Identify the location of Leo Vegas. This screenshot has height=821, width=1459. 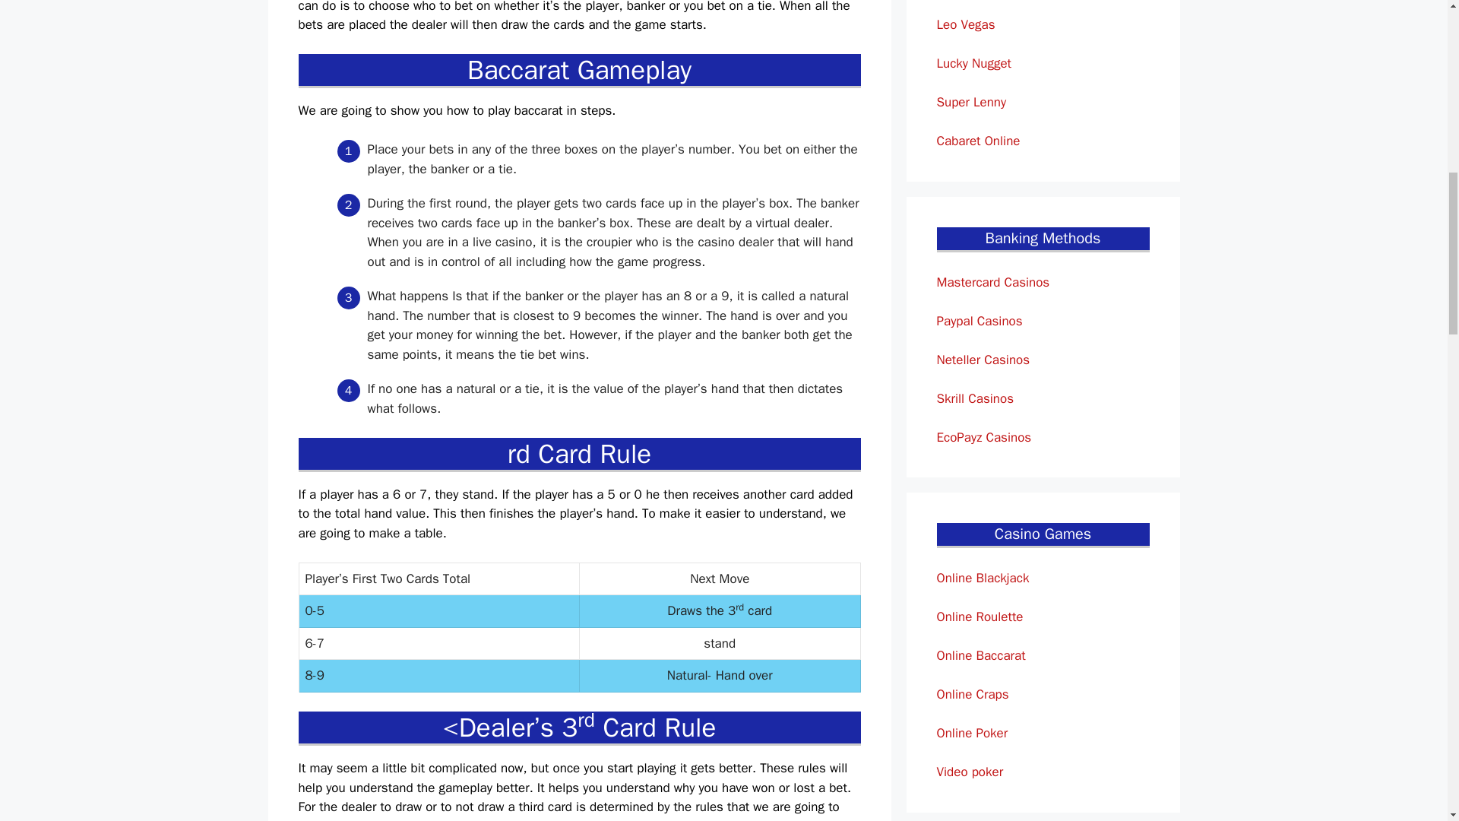
(965, 24).